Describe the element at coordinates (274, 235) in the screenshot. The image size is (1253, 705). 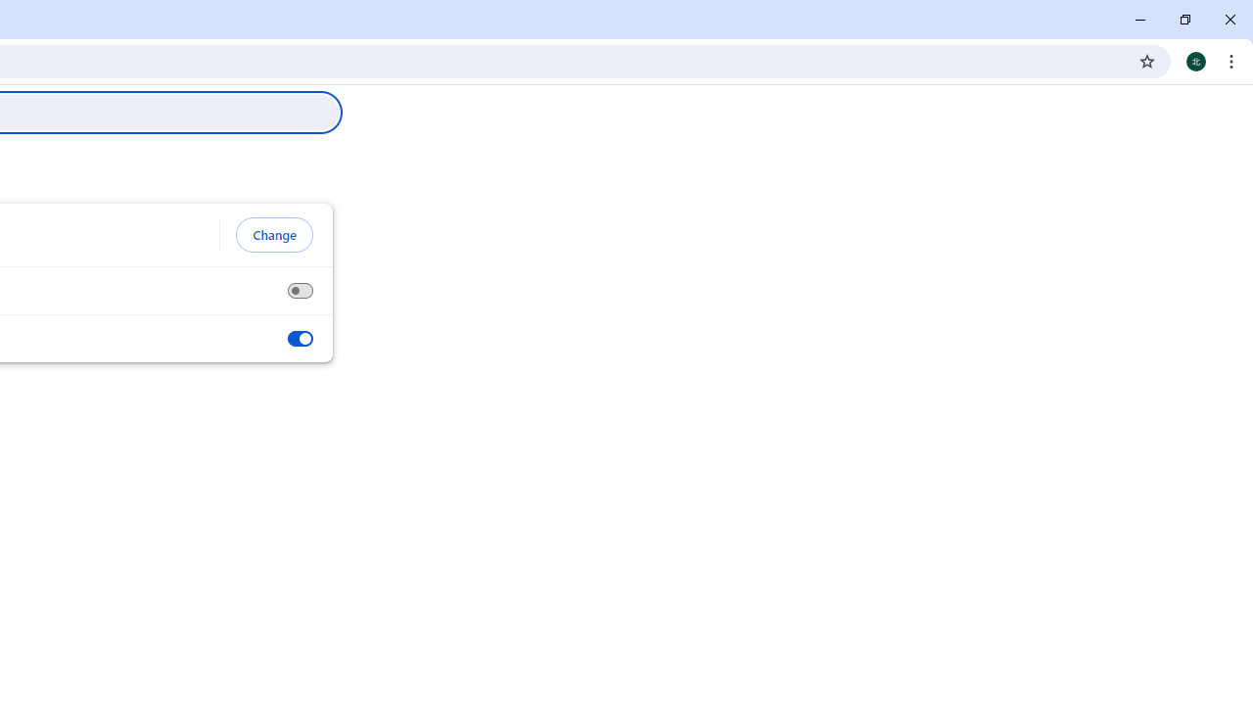
I see `Change` at that location.